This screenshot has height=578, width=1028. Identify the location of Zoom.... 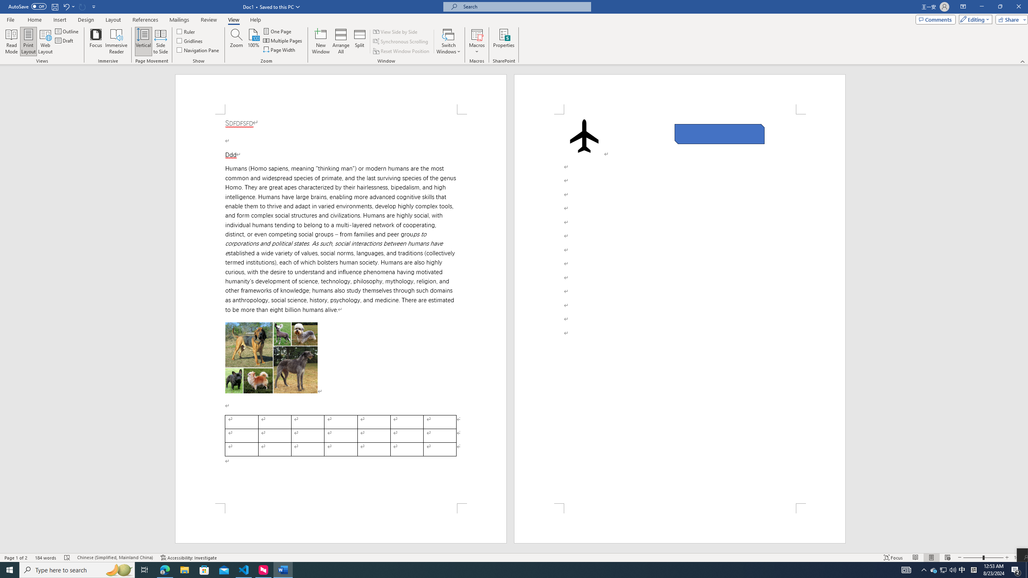
(236, 41).